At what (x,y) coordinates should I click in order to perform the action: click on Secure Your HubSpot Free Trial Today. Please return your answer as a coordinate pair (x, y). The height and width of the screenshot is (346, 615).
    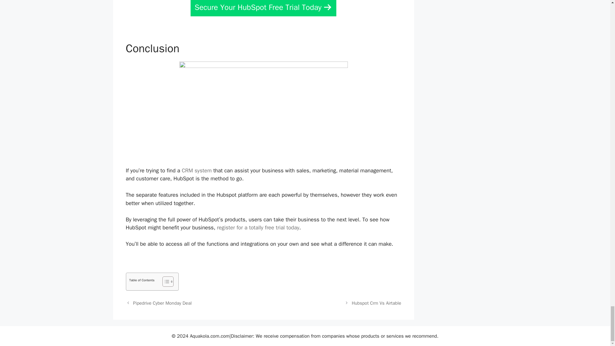
    Looking at the image, I should click on (263, 8).